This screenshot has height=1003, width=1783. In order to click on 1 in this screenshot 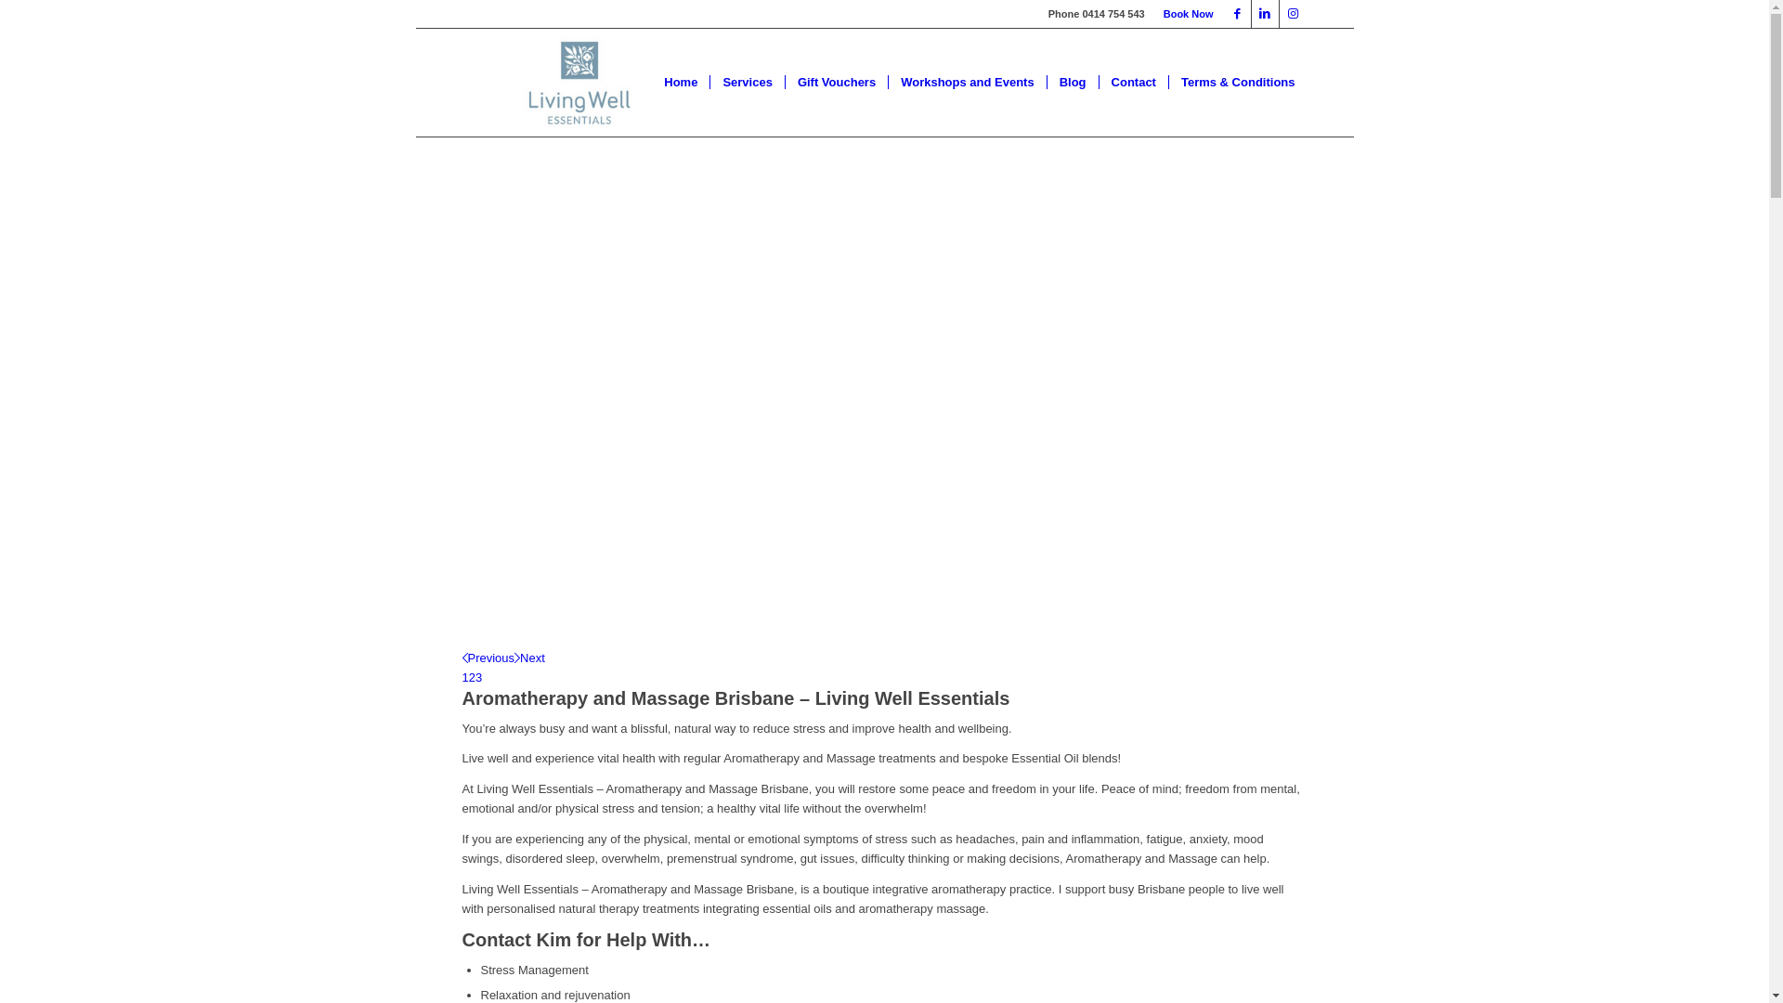, I will do `click(465, 678)`.